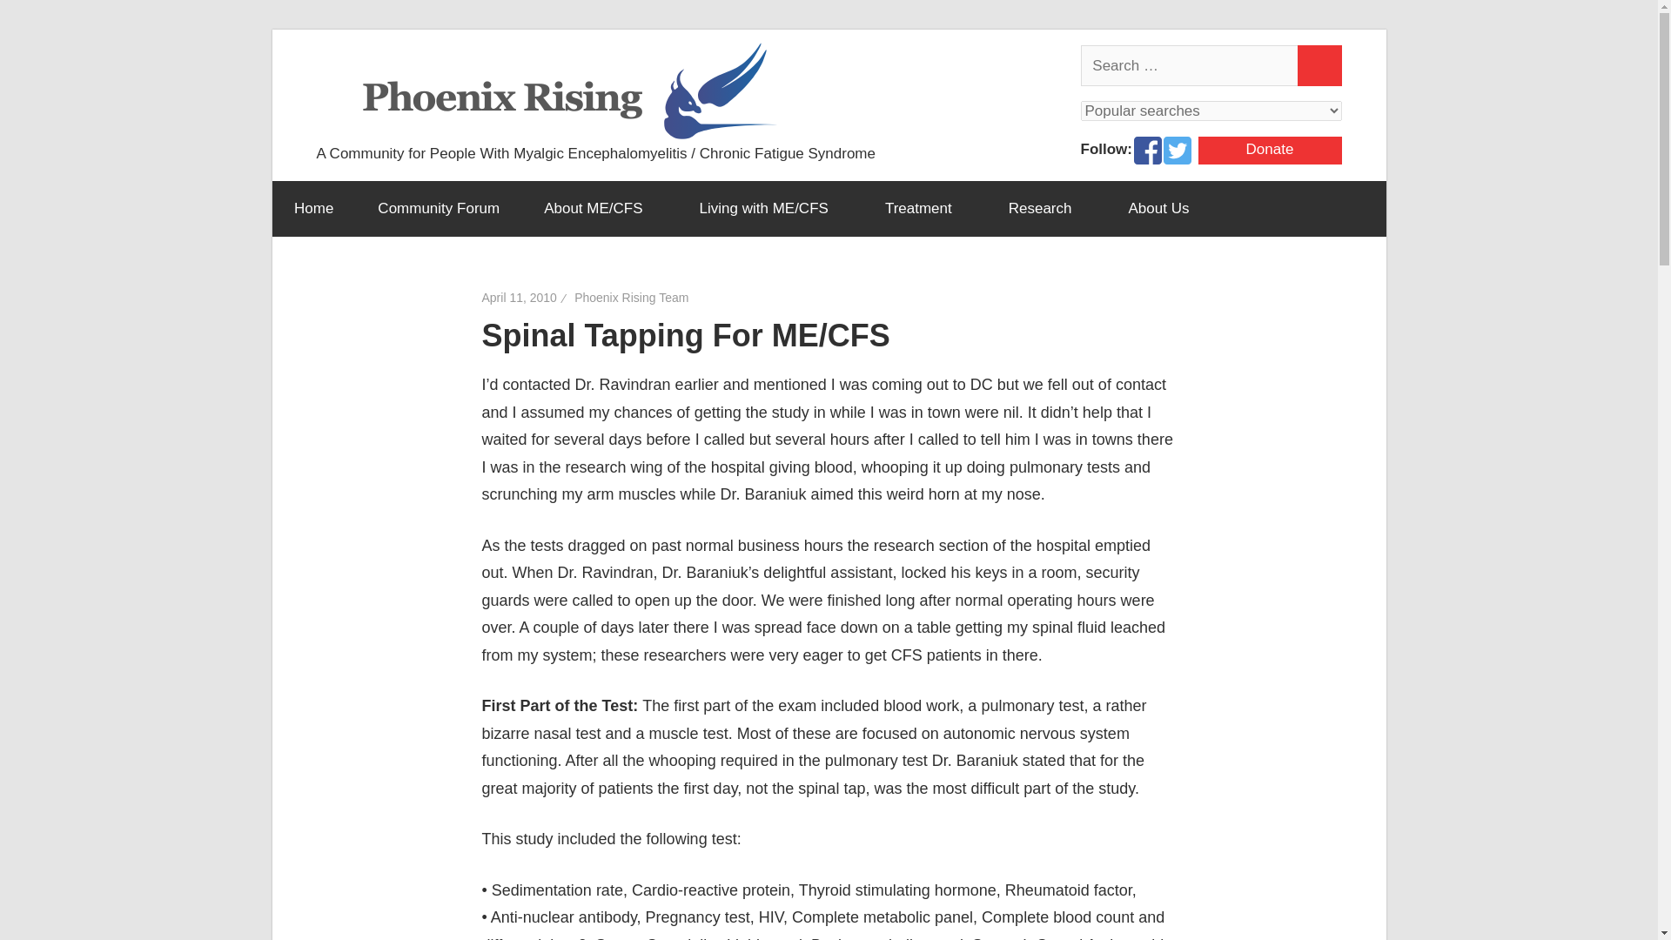 The width and height of the screenshot is (1671, 940). I want to click on About Us, so click(1164, 209).